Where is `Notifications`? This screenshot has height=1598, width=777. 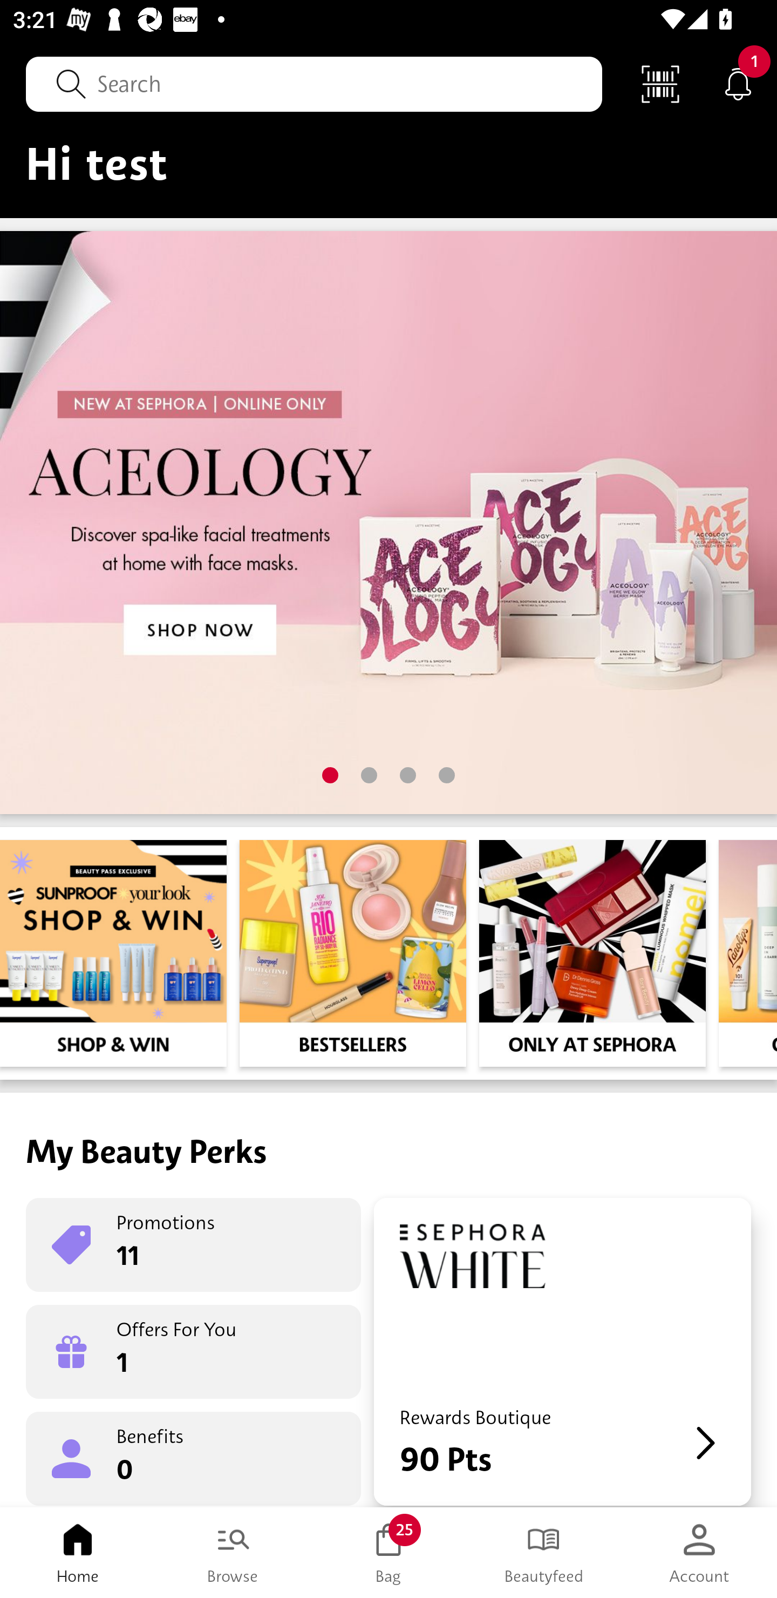
Notifications is located at coordinates (738, 83).